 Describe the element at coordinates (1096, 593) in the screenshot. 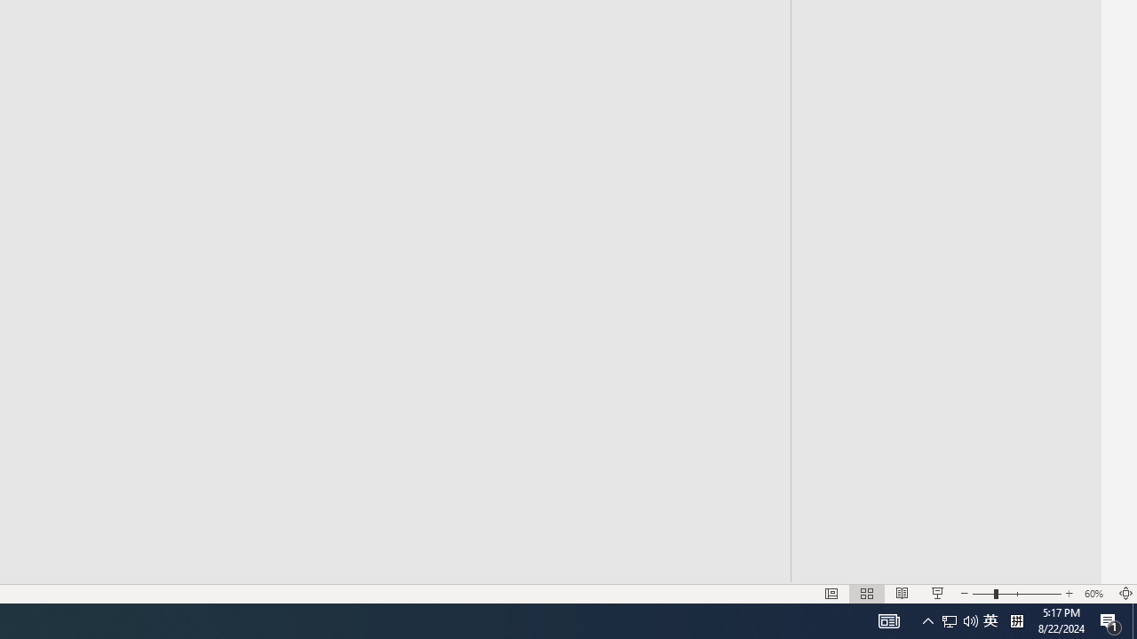

I see `Zoom 60%` at that location.